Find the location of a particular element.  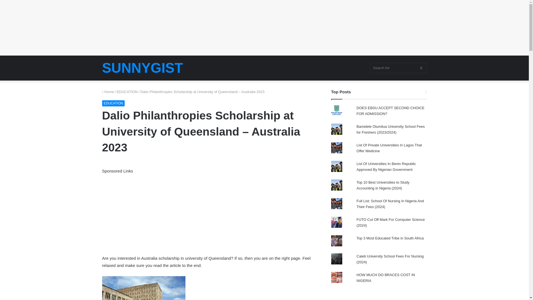

SUNNYGIST is located at coordinates (143, 68).